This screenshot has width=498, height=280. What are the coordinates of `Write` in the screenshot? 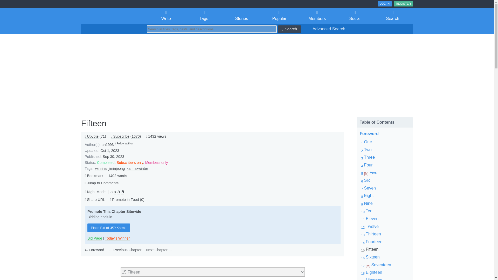 It's located at (166, 16).